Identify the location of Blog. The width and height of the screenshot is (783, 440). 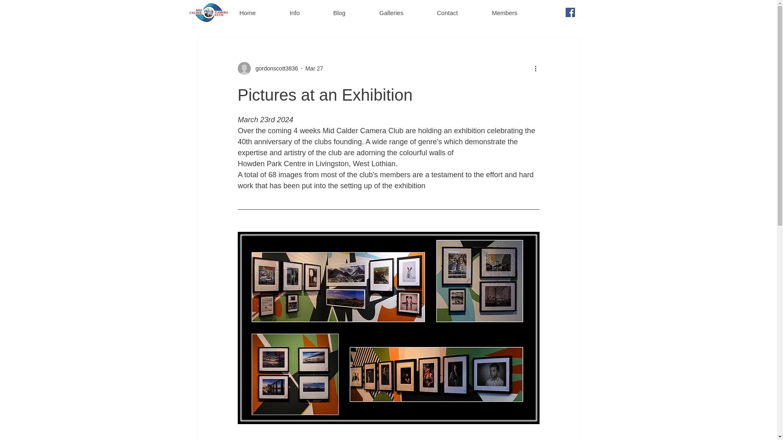
(349, 12).